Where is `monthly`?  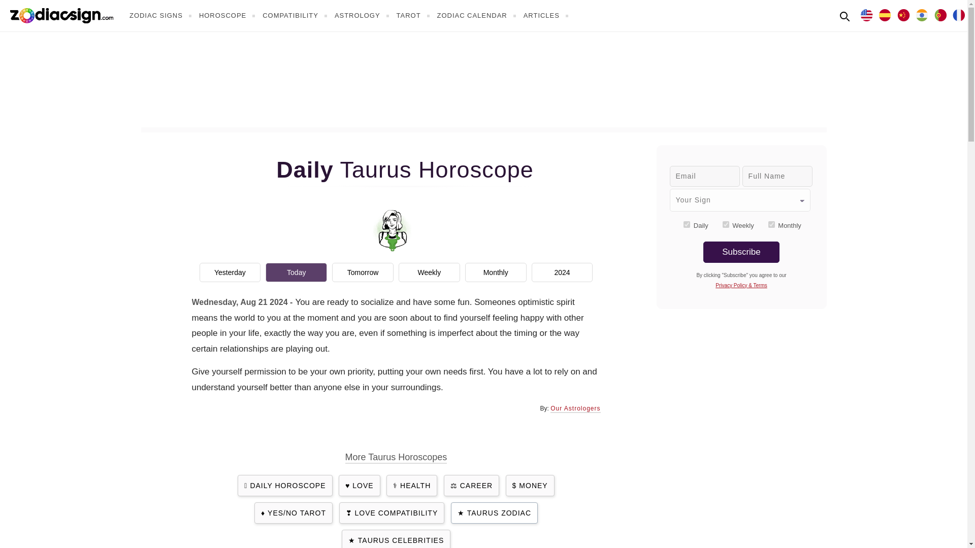
monthly is located at coordinates (771, 224).